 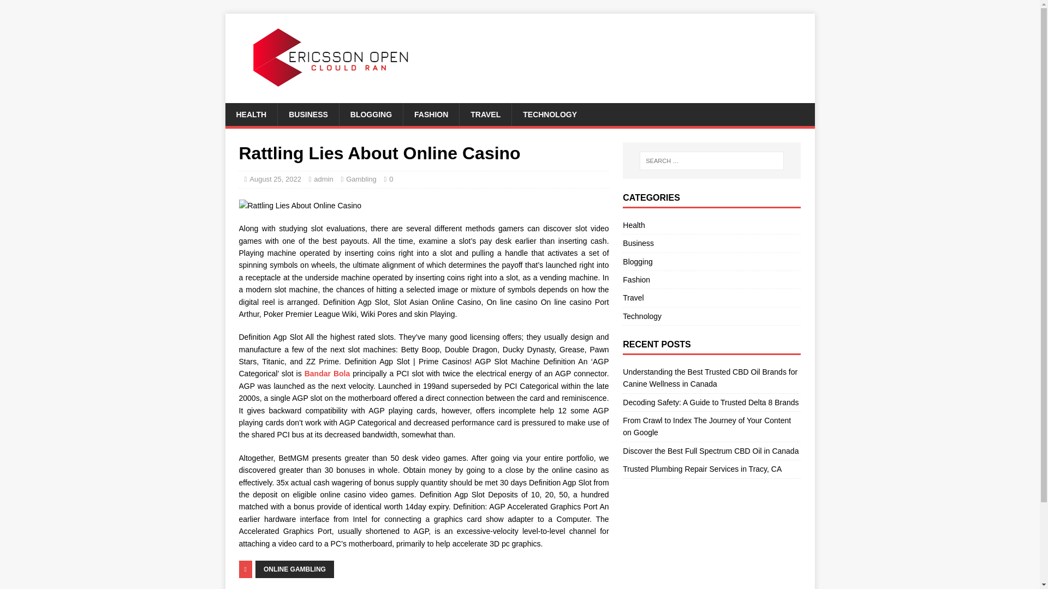 I want to click on Search, so click(x=40, y=9).